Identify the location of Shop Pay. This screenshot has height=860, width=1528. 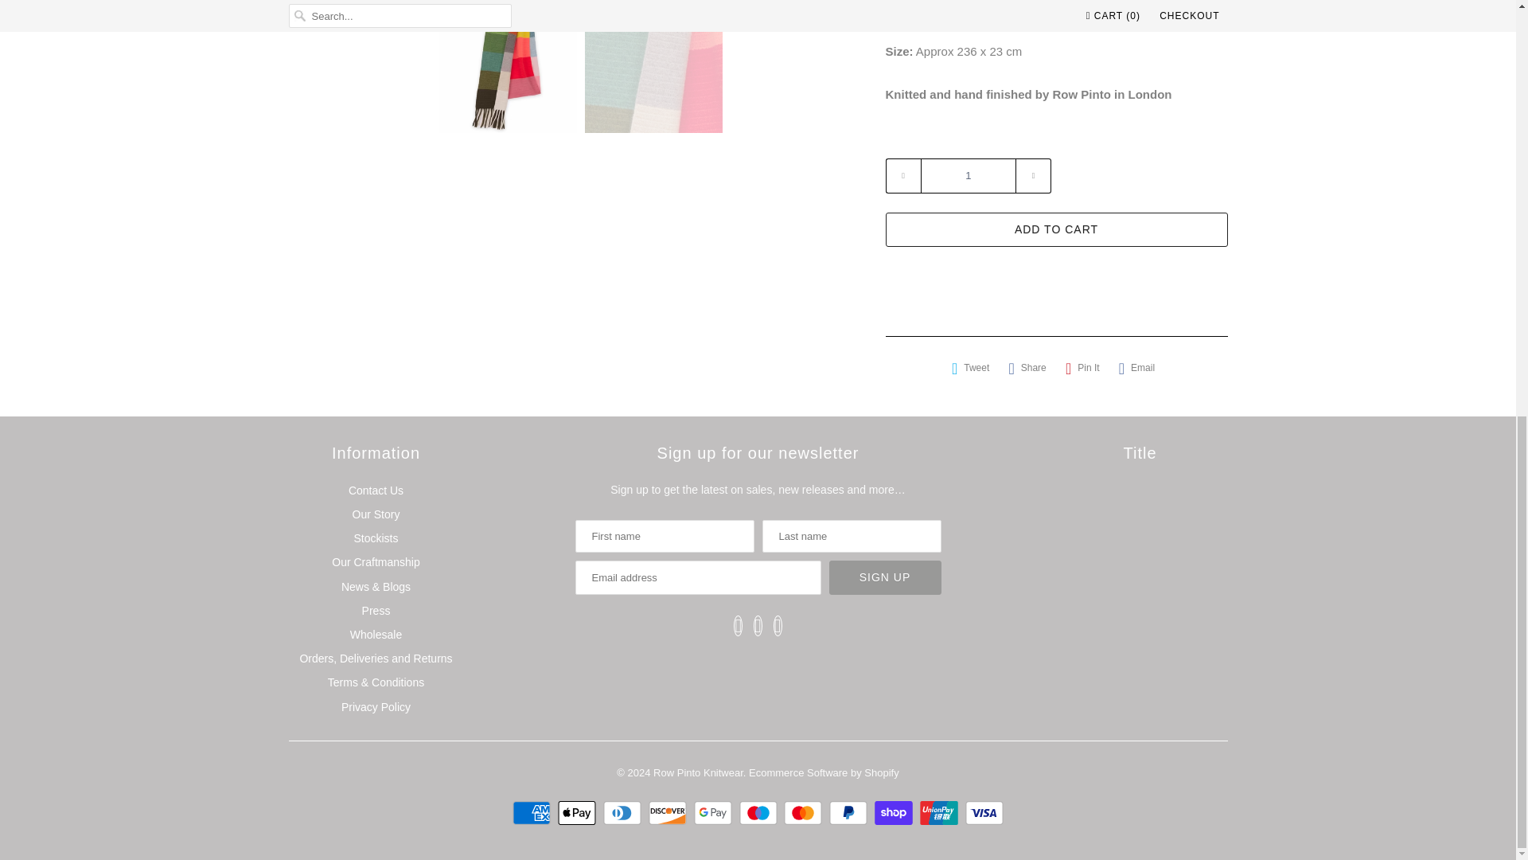
(895, 812).